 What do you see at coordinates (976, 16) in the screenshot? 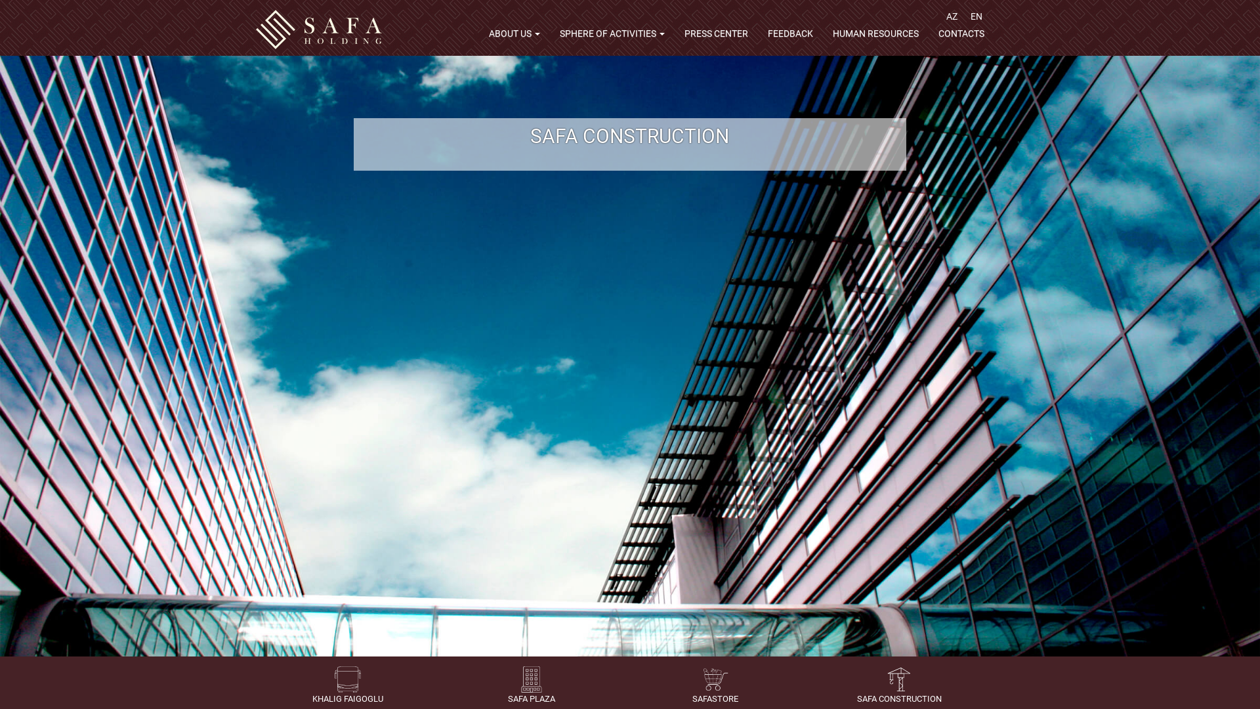
I see `EN` at bounding box center [976, 16].